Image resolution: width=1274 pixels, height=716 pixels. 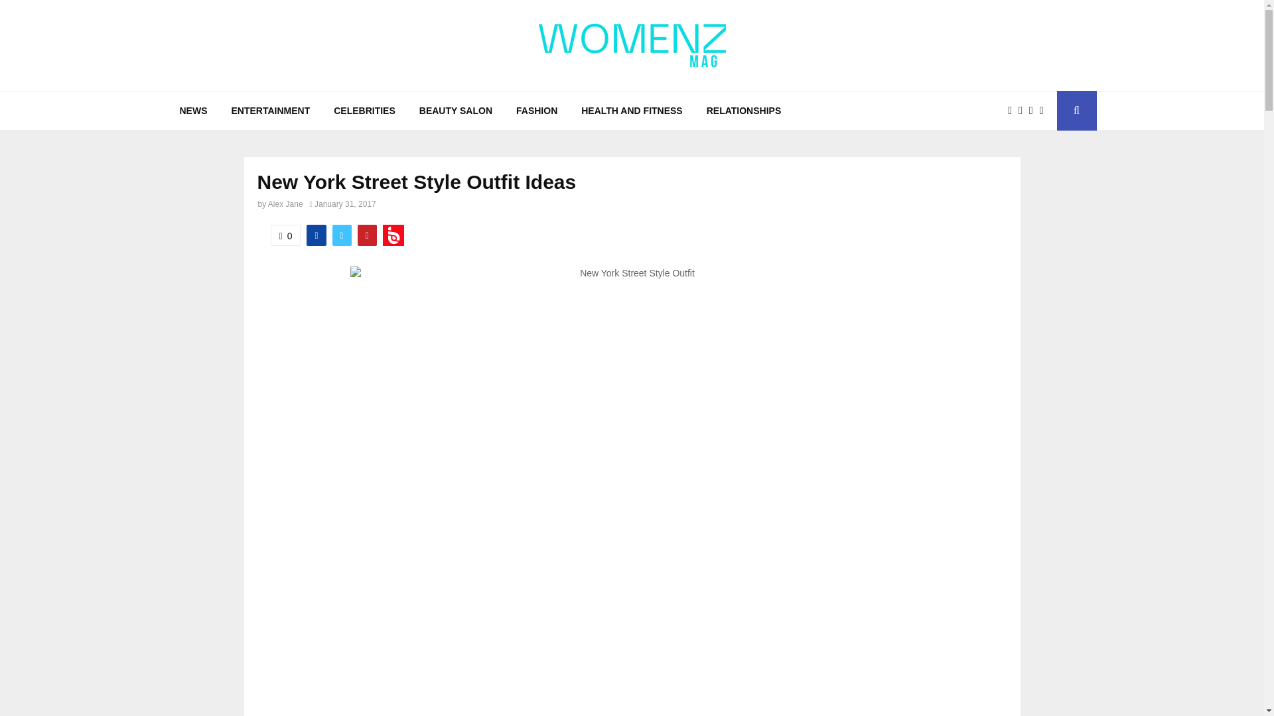 What do you see at coordinates (632, 651) in the screenshot?
I see `Advertisement` at bounding box center [632, 651].